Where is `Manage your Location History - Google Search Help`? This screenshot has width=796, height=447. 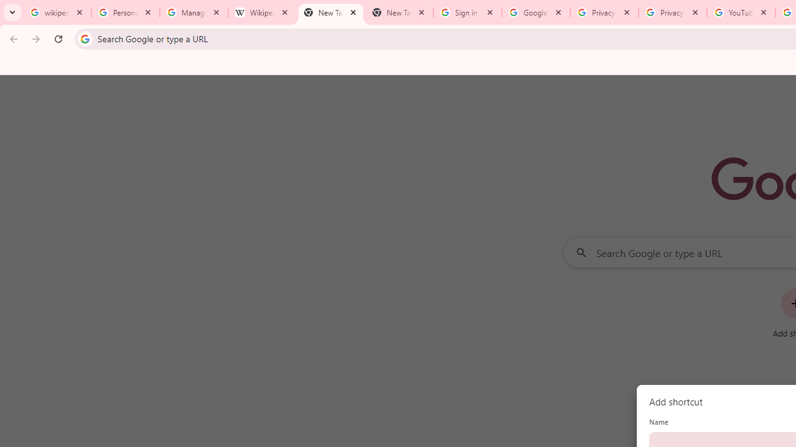
Manage your Location History - Google Search Help is located at coordinates (194, 12).